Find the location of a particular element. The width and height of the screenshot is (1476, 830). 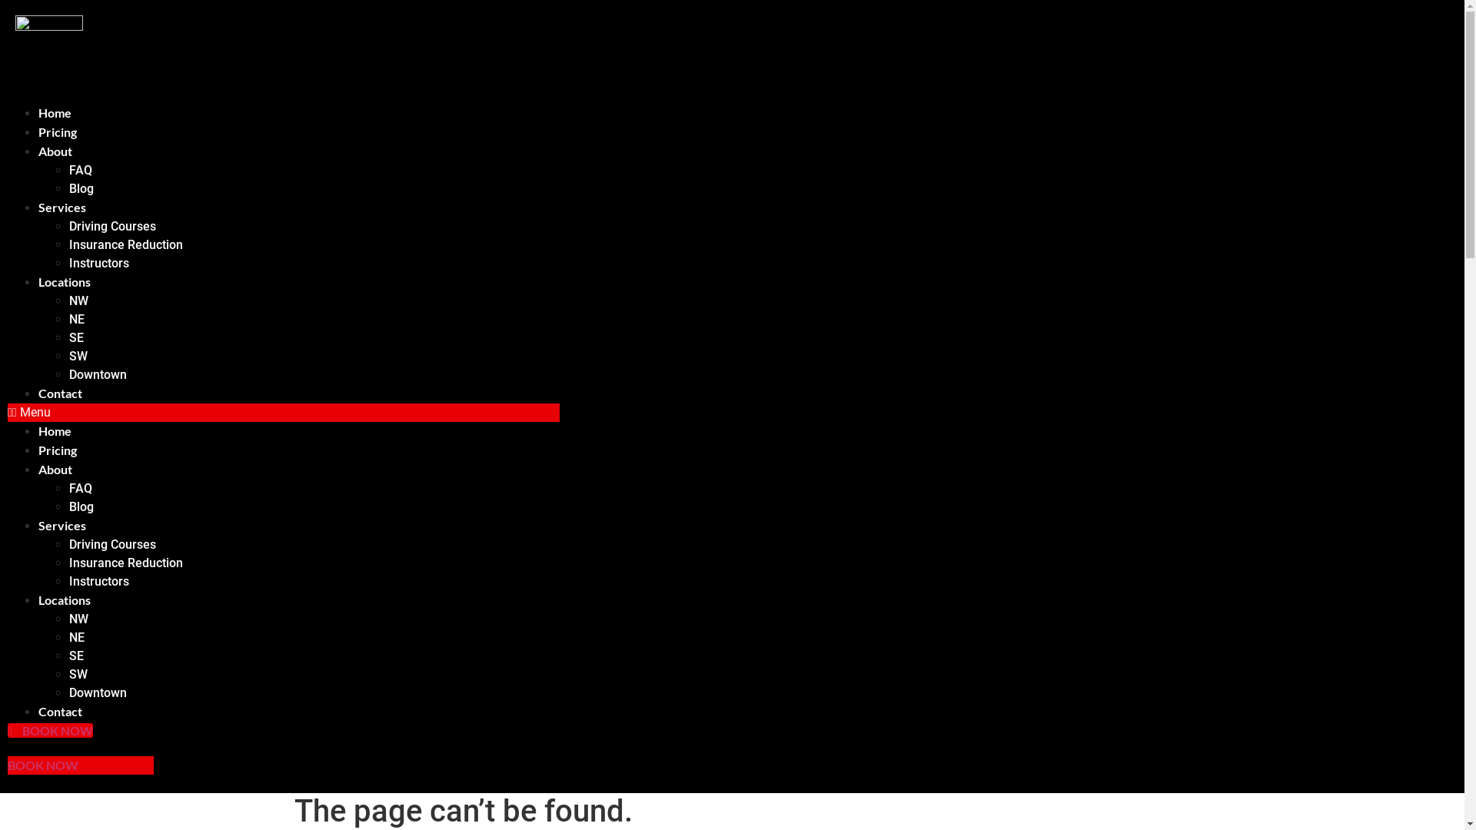

BOOK NOW is located at coordinates (43, 765).